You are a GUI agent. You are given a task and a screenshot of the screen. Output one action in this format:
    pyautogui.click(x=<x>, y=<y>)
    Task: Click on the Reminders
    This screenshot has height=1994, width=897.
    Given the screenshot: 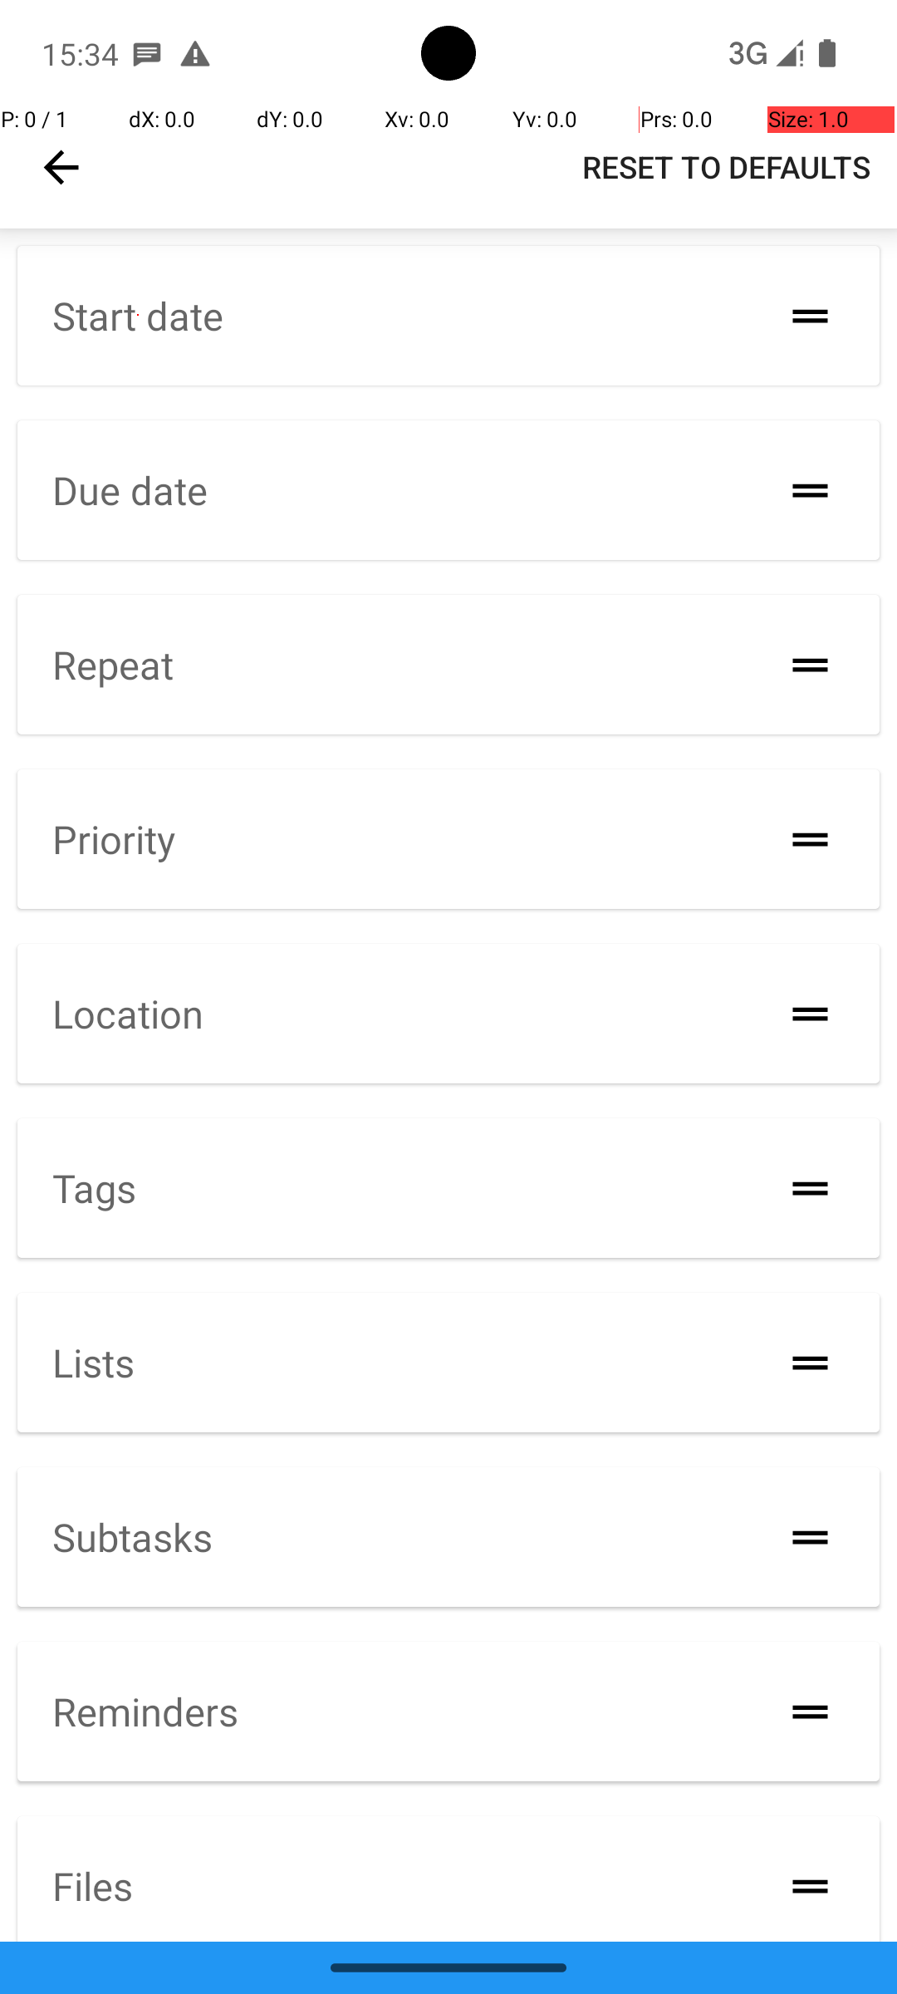 What is the action you would take?
    pyautogui.click(x=145, y=1712)
    